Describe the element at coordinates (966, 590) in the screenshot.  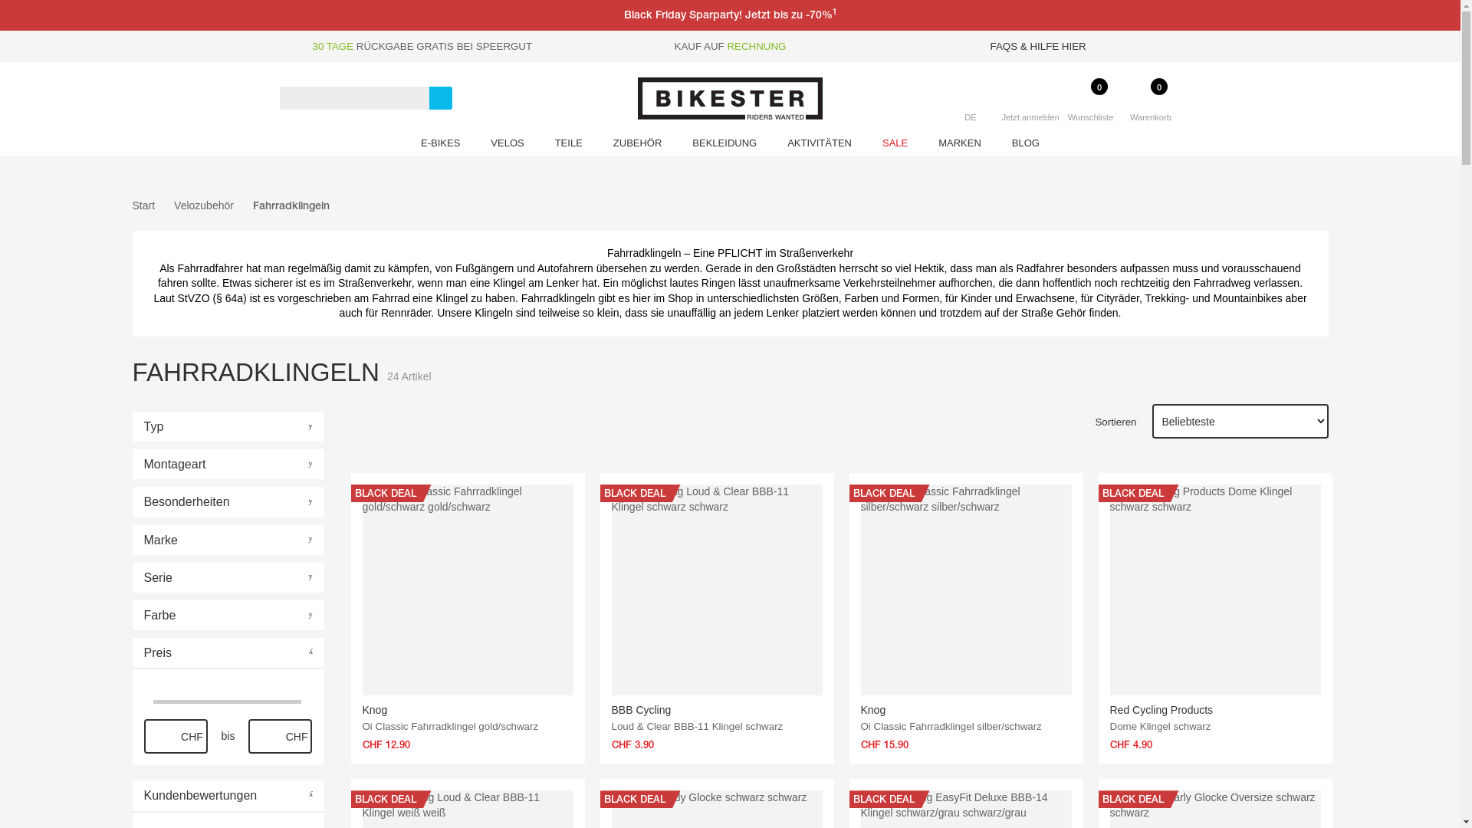
I see `Knog Oi Classic Fahrradklingel silber/schwarz silber/schwarz` at that location.